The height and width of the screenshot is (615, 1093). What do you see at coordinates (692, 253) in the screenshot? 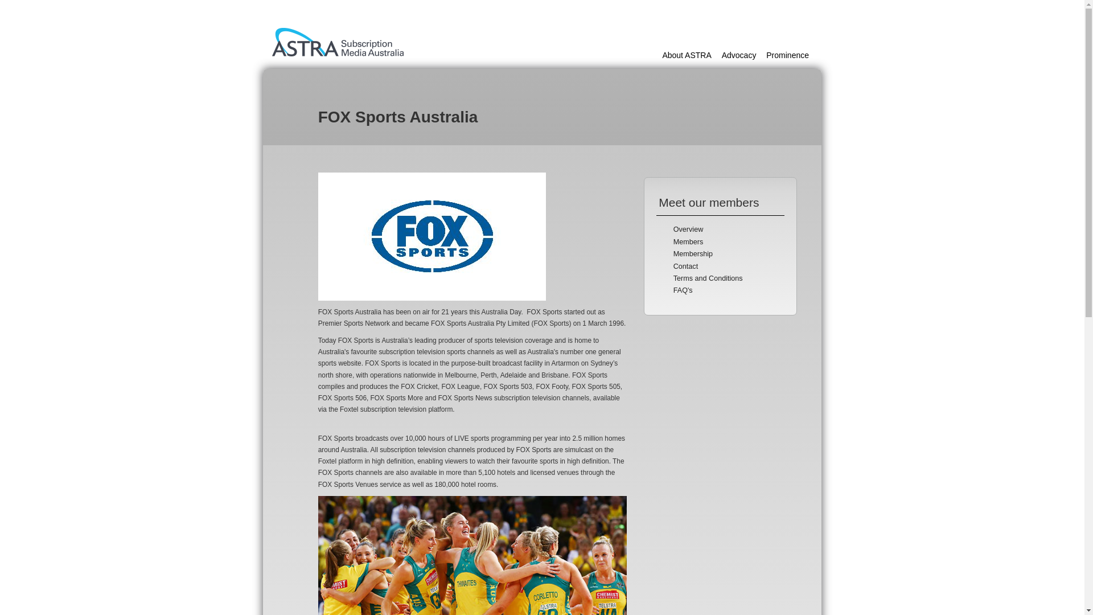
I see `Membership` at bounding box center [692, 253].